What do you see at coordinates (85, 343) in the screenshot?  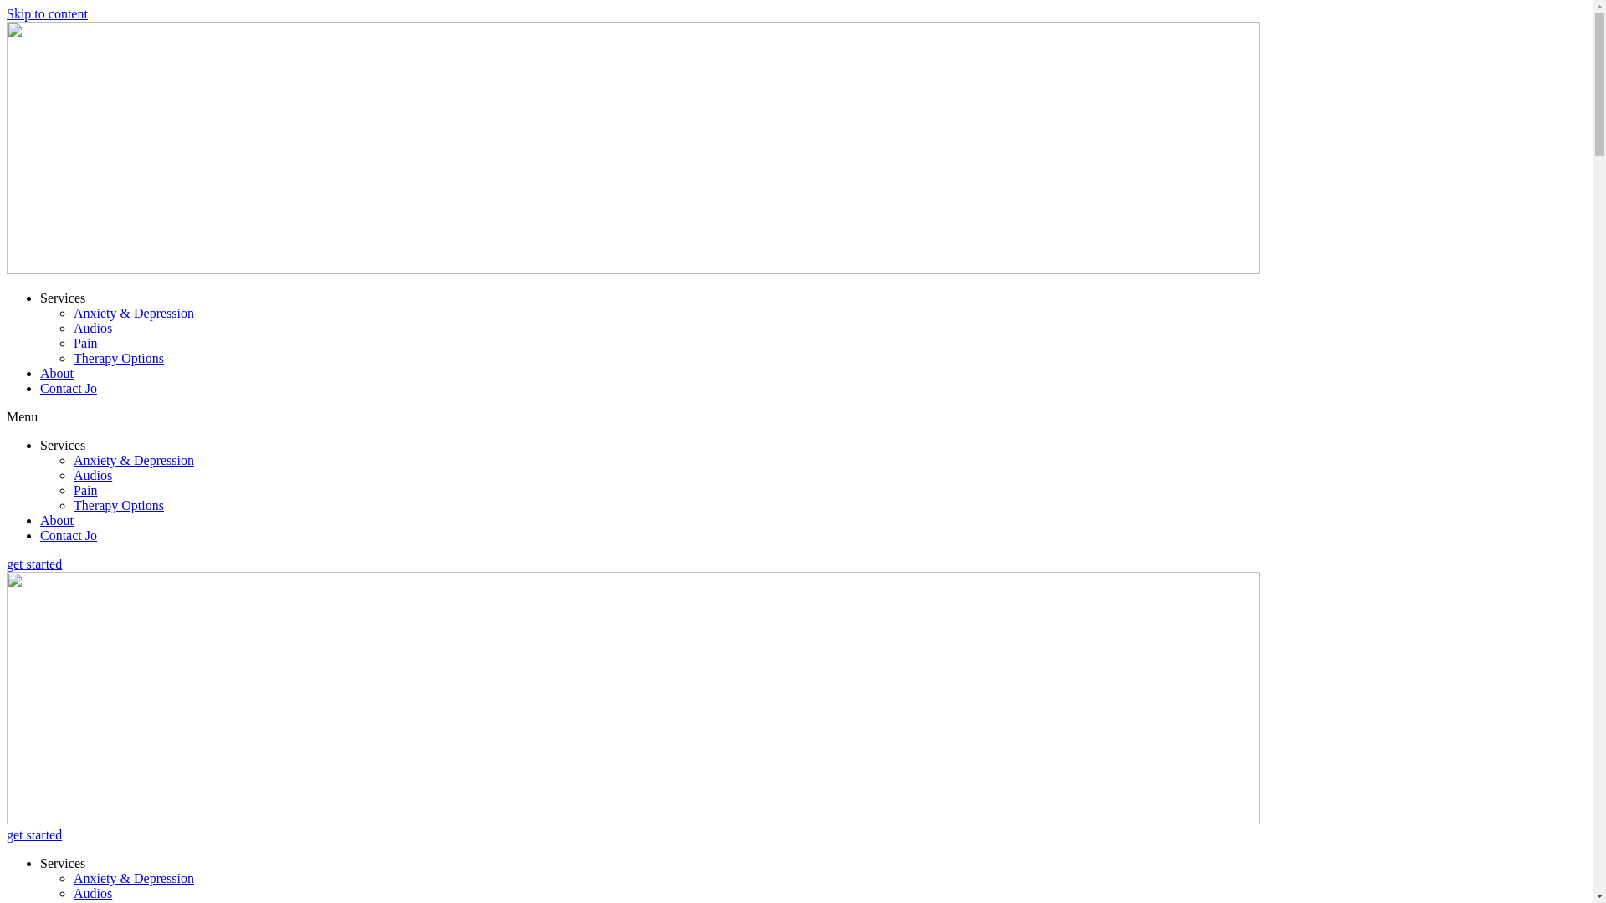 I see `Pain` at bounding box center [85, 343].